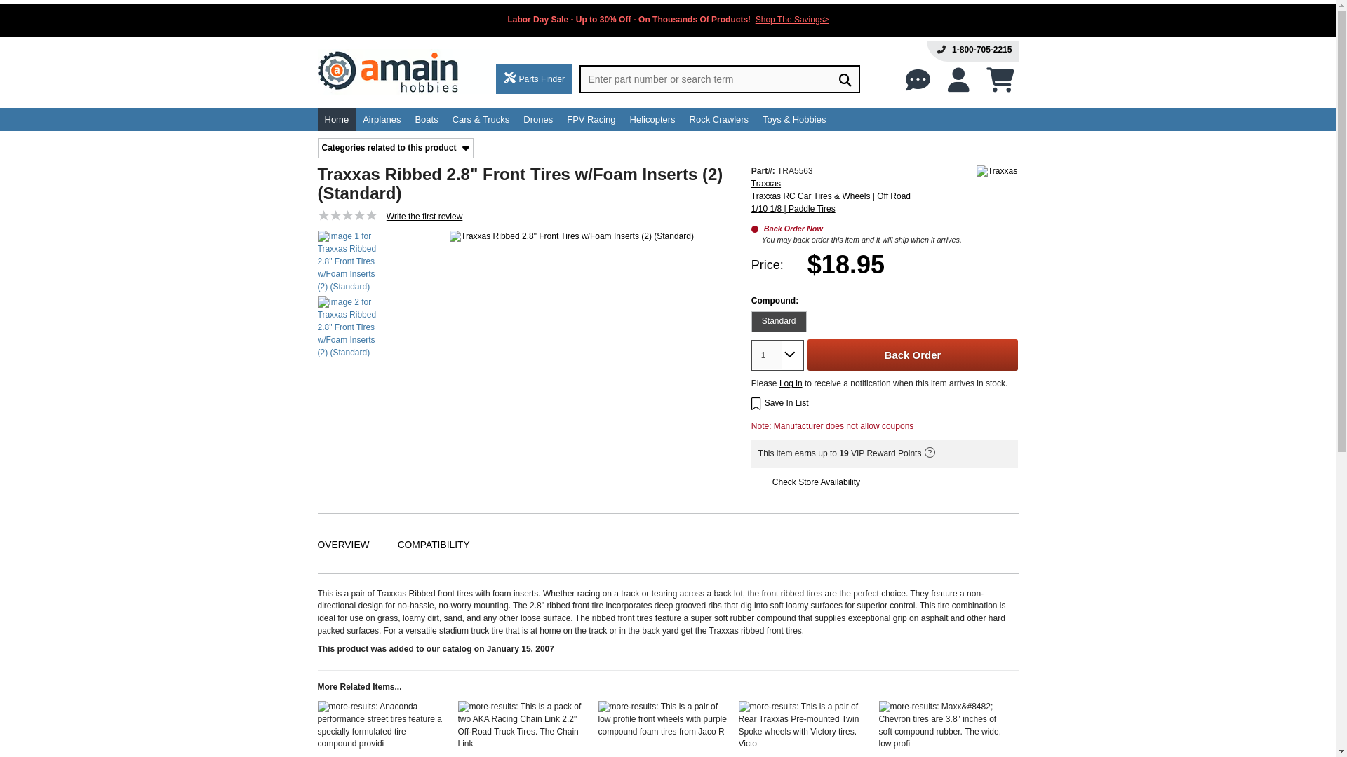  I want to click on Click to Check Store Availability, so click(816, 482).